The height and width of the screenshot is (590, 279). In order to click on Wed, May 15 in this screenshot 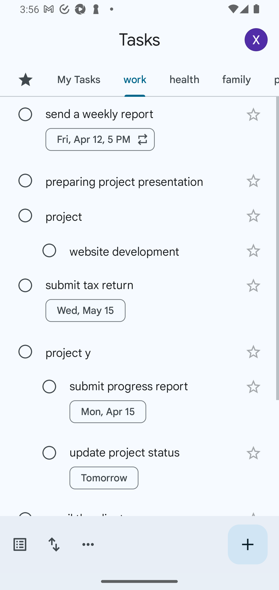, I will do `click(86, 310)`.